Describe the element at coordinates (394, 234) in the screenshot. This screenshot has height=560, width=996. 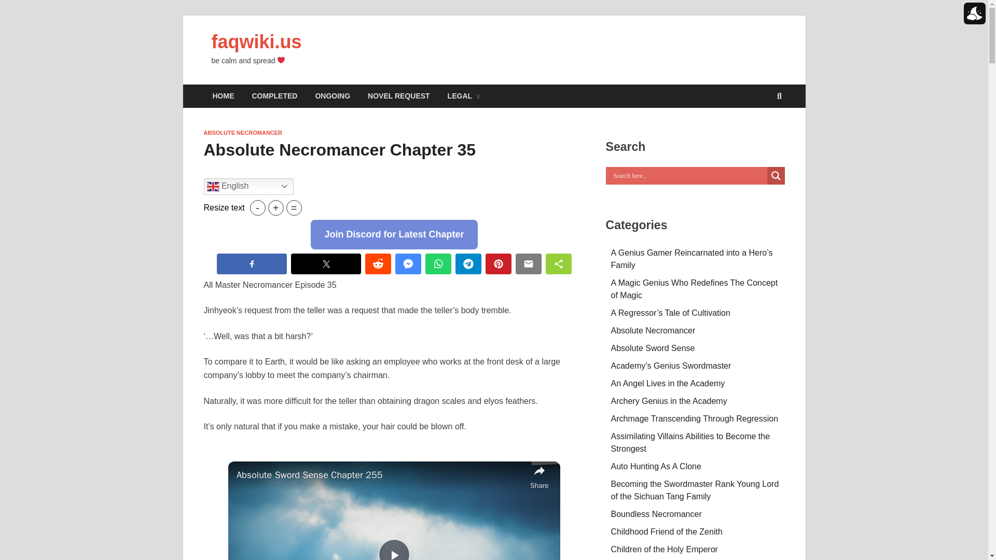
I see `Join Discord for Latest Chapter` at that location.